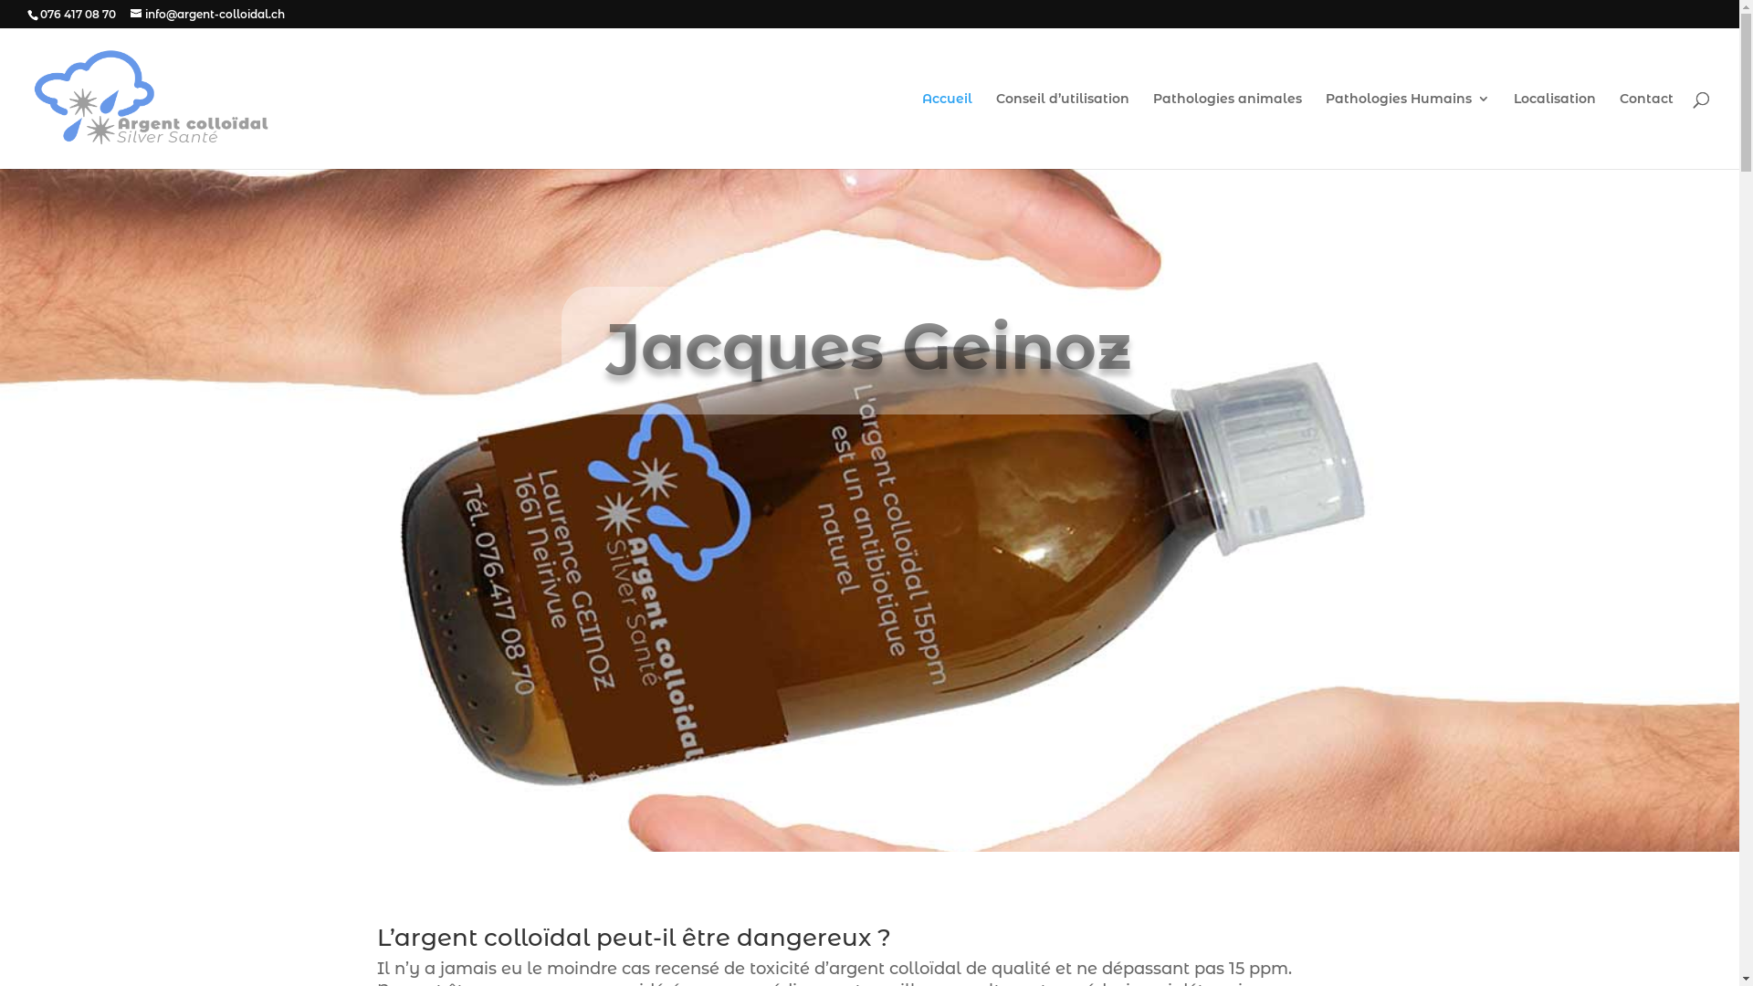 The image size is (1753, 986). What do you see at coordinates (1647, 131) in the screenshot?
I see `Contact` at bounding box center [1647, 131].